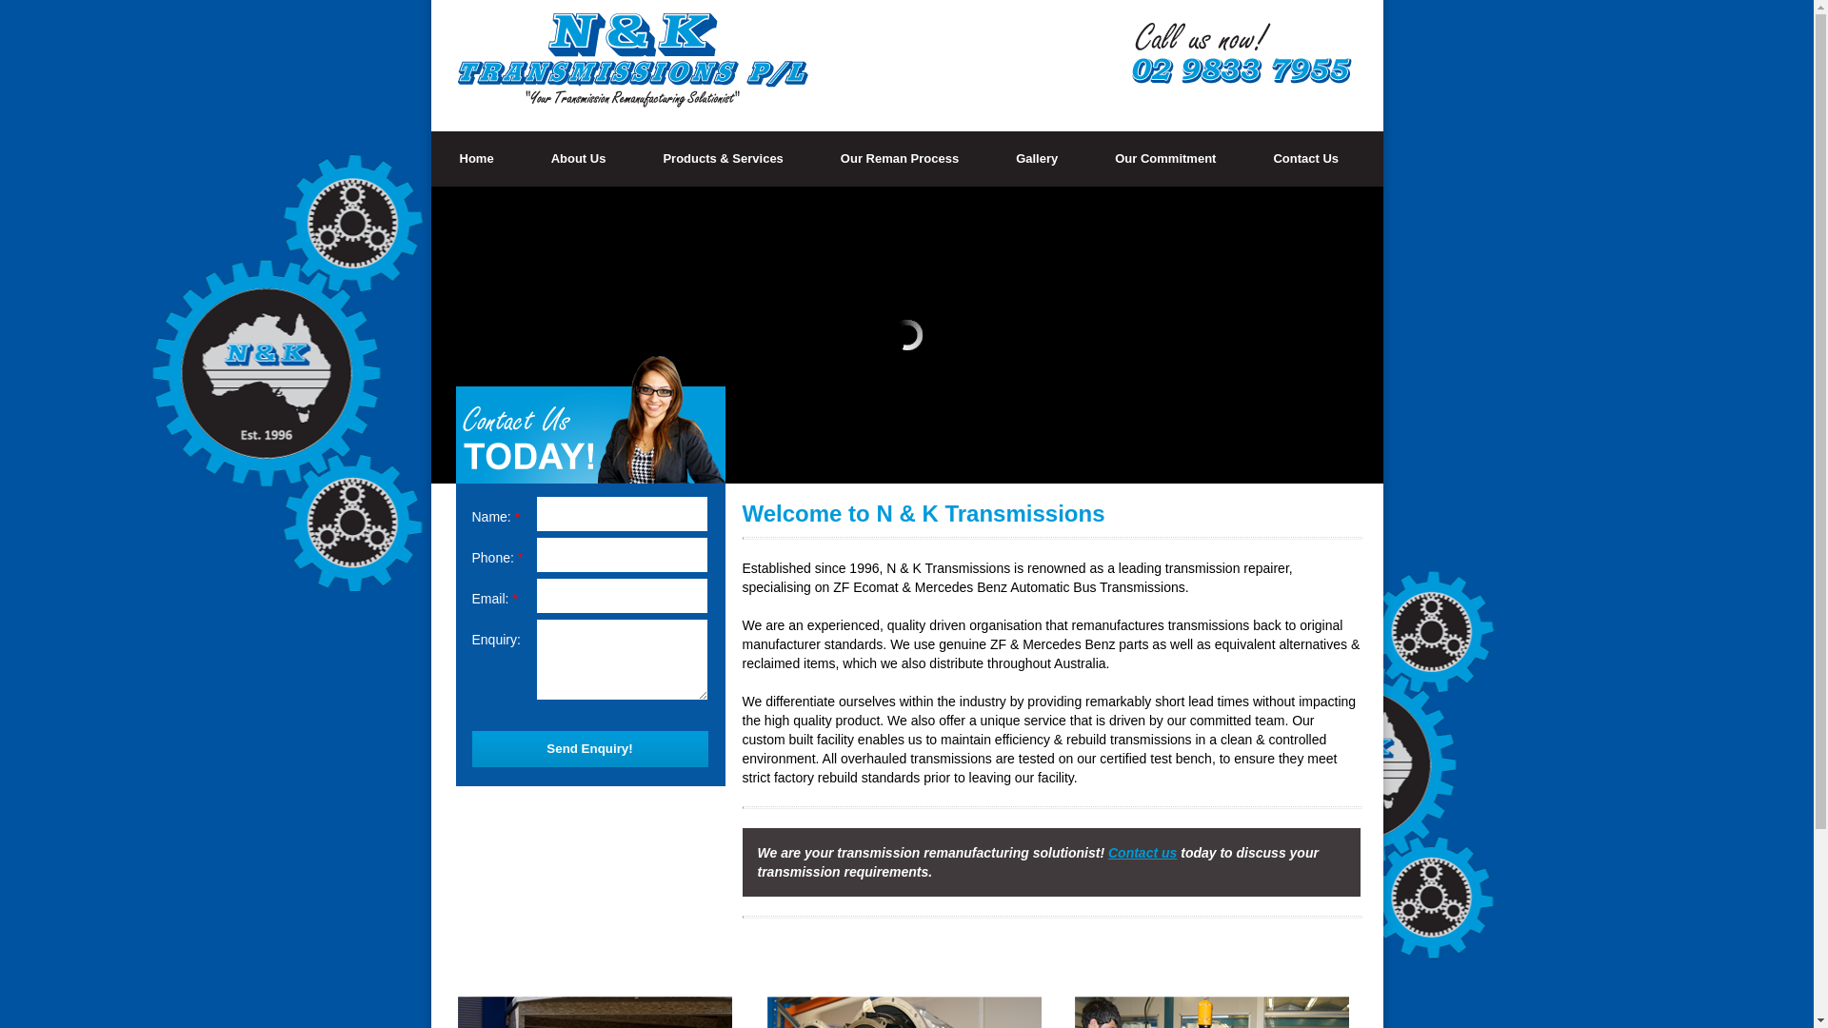  Describe the element at coordinates (476, 159) in the screenshot. I see `Home` at that location.